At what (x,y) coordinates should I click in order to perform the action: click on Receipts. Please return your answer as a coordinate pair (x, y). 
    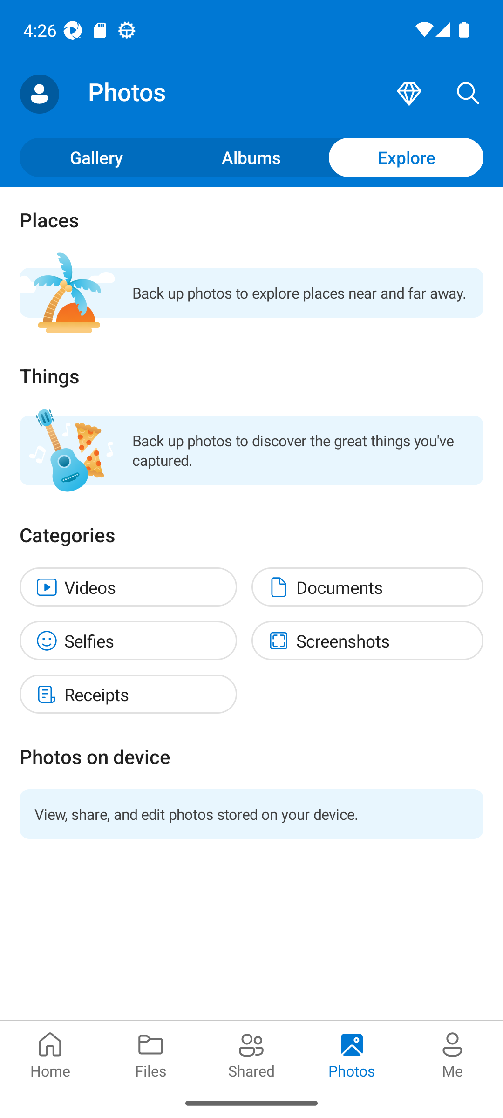
    Looking at the image, I should click on (128, 694).